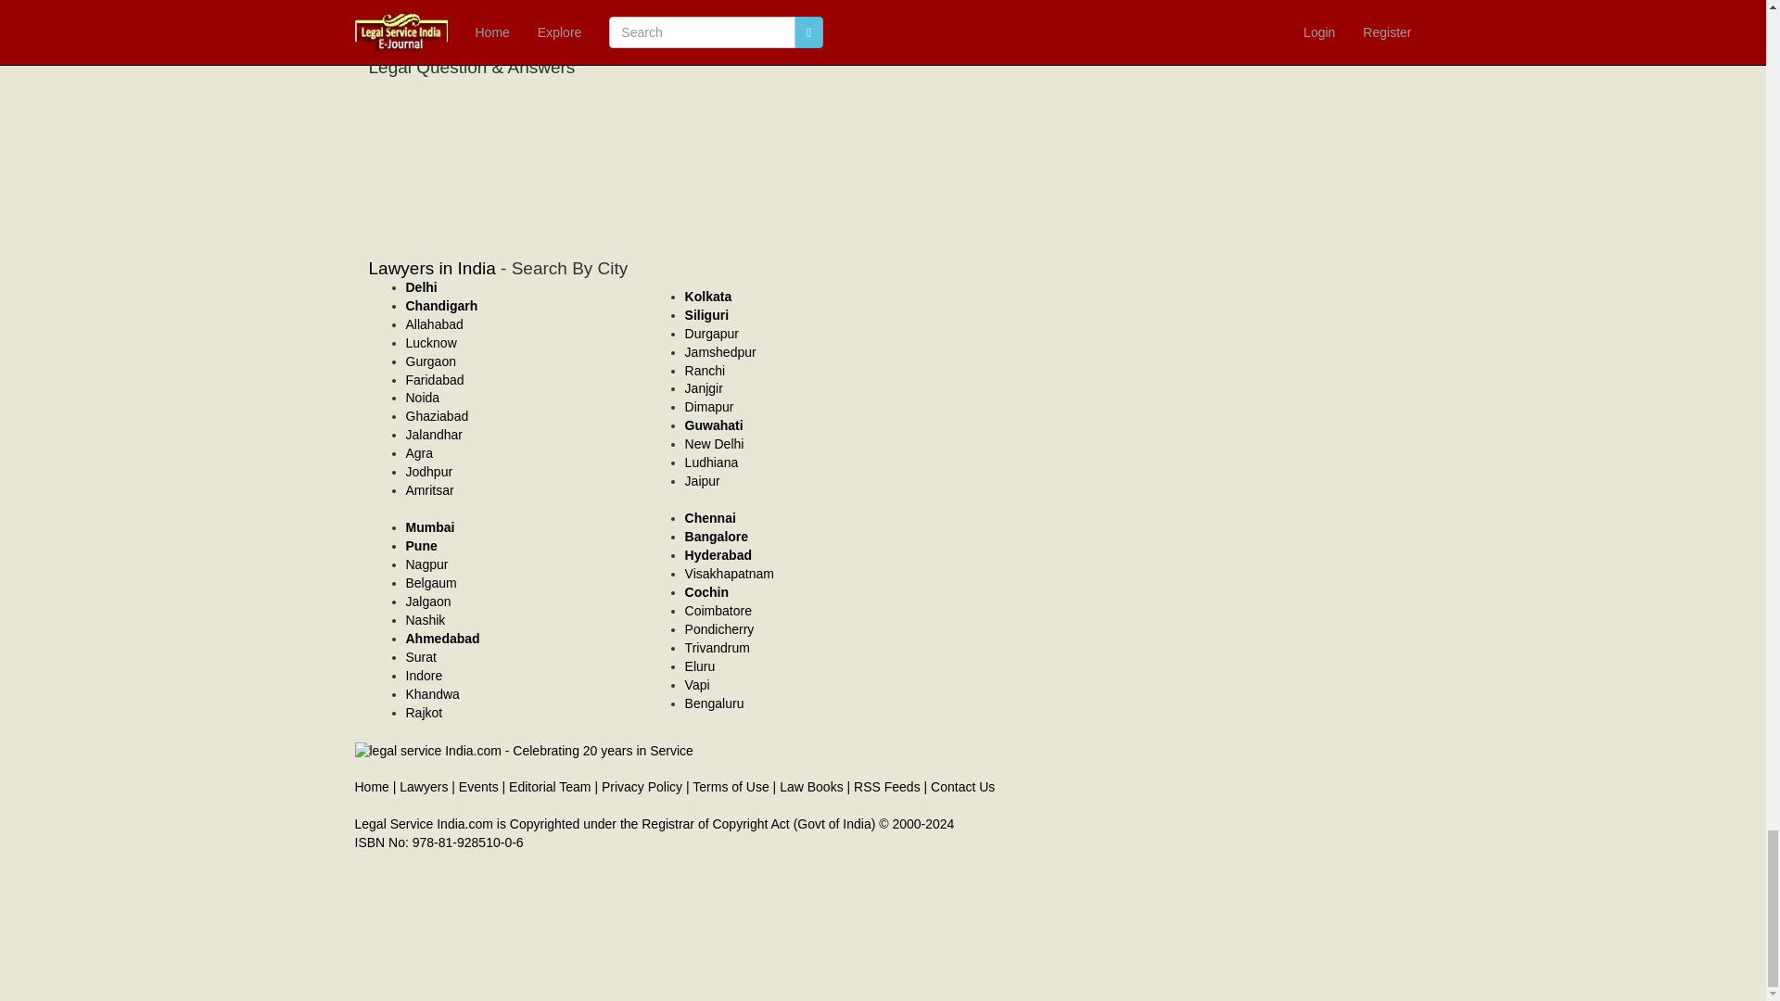 The width and height of the screenshot is (1780, 1001). What do you see at coordinates (426, 564) in the screenshot?
I see `lawyers in Nagpur` at bounding box center [426, 564].